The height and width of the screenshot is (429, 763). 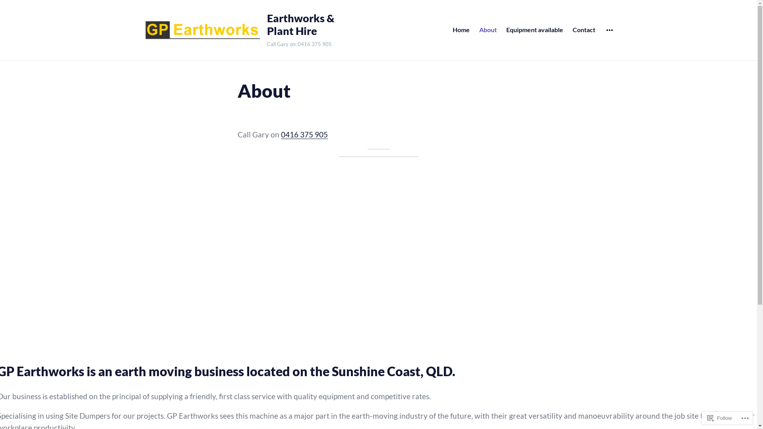 I want to click on MORE, so click(x=610, y=30).